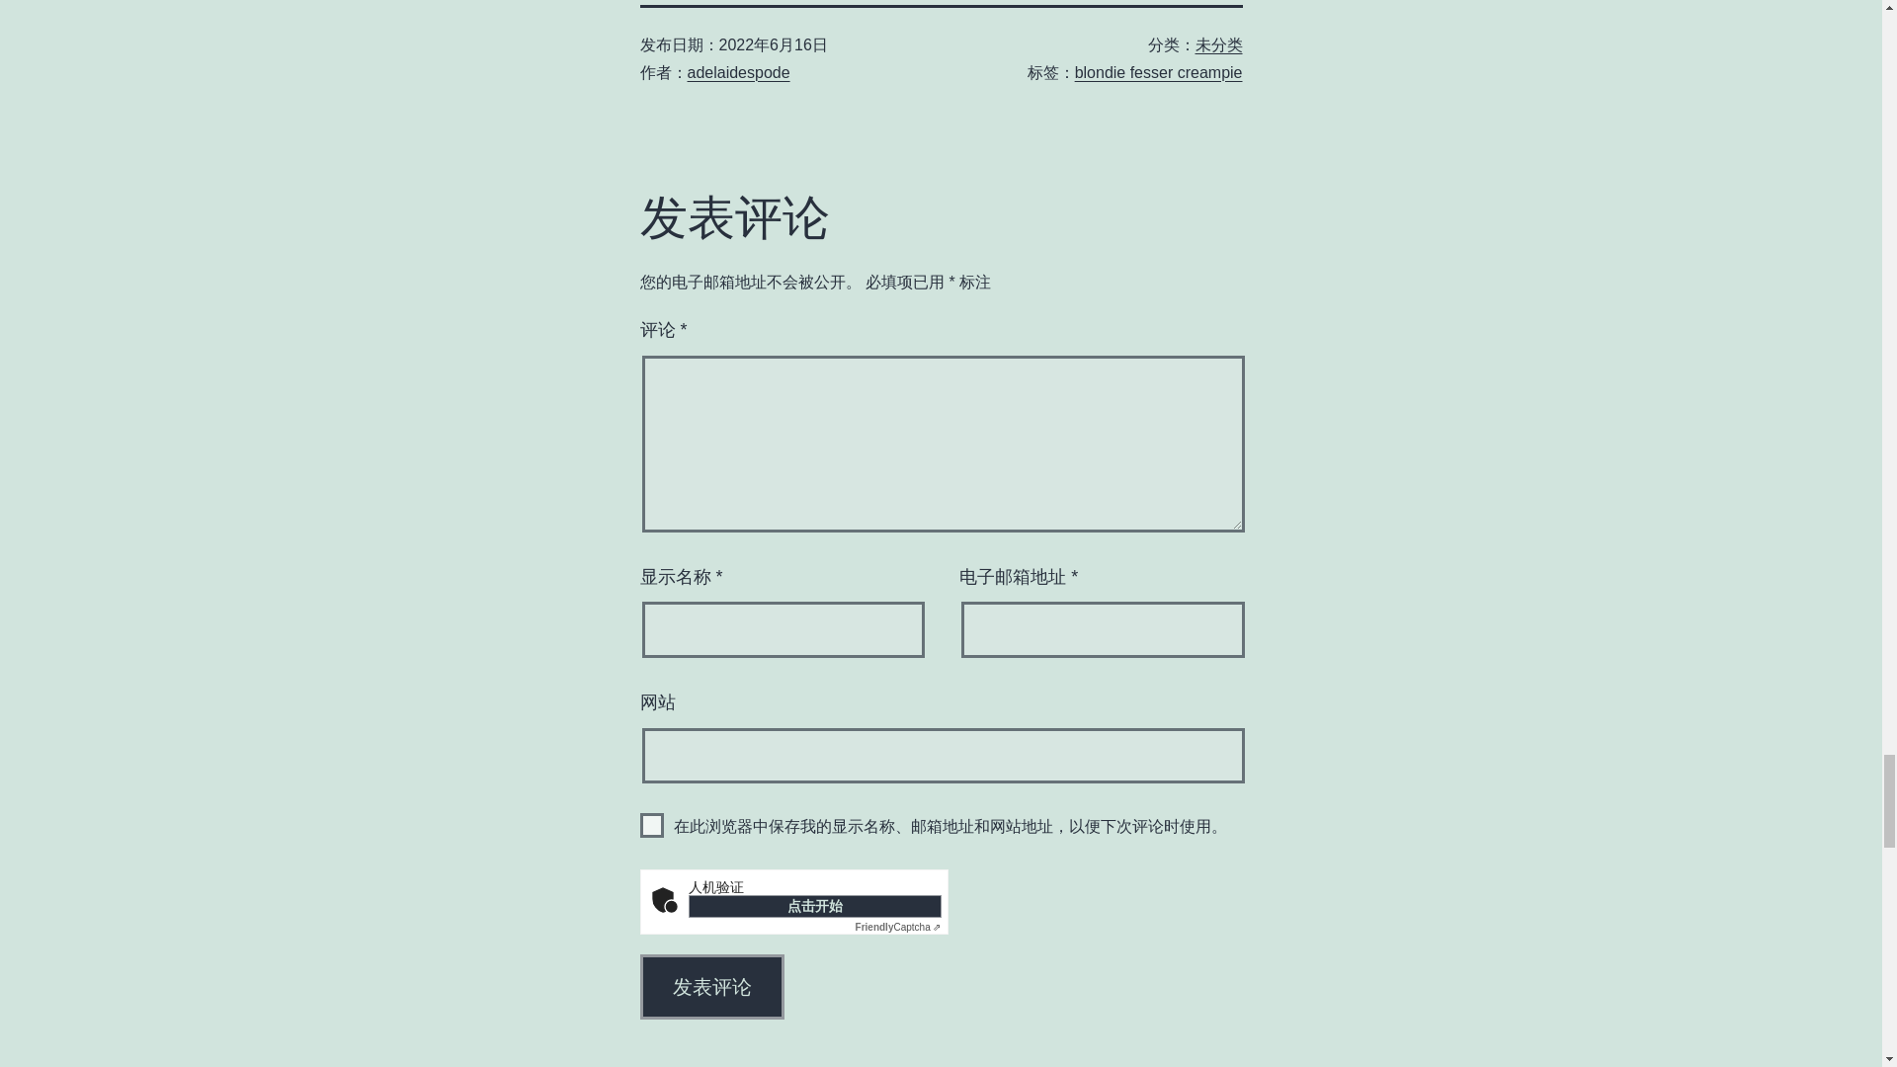 The height and width of the screenshot is (1067, 1897). Describe the element at coordinates (652, 824) in the screenshot. I see `yes` at that location.